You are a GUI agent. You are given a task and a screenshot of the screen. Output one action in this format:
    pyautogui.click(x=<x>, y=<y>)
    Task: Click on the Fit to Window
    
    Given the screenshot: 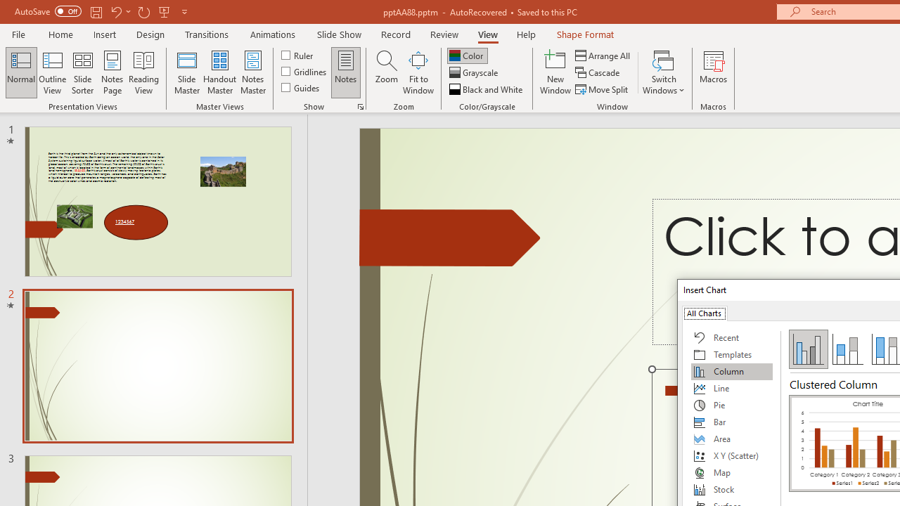 What is the action you would take?
    pyautogui.click(x=418, y=72)
    